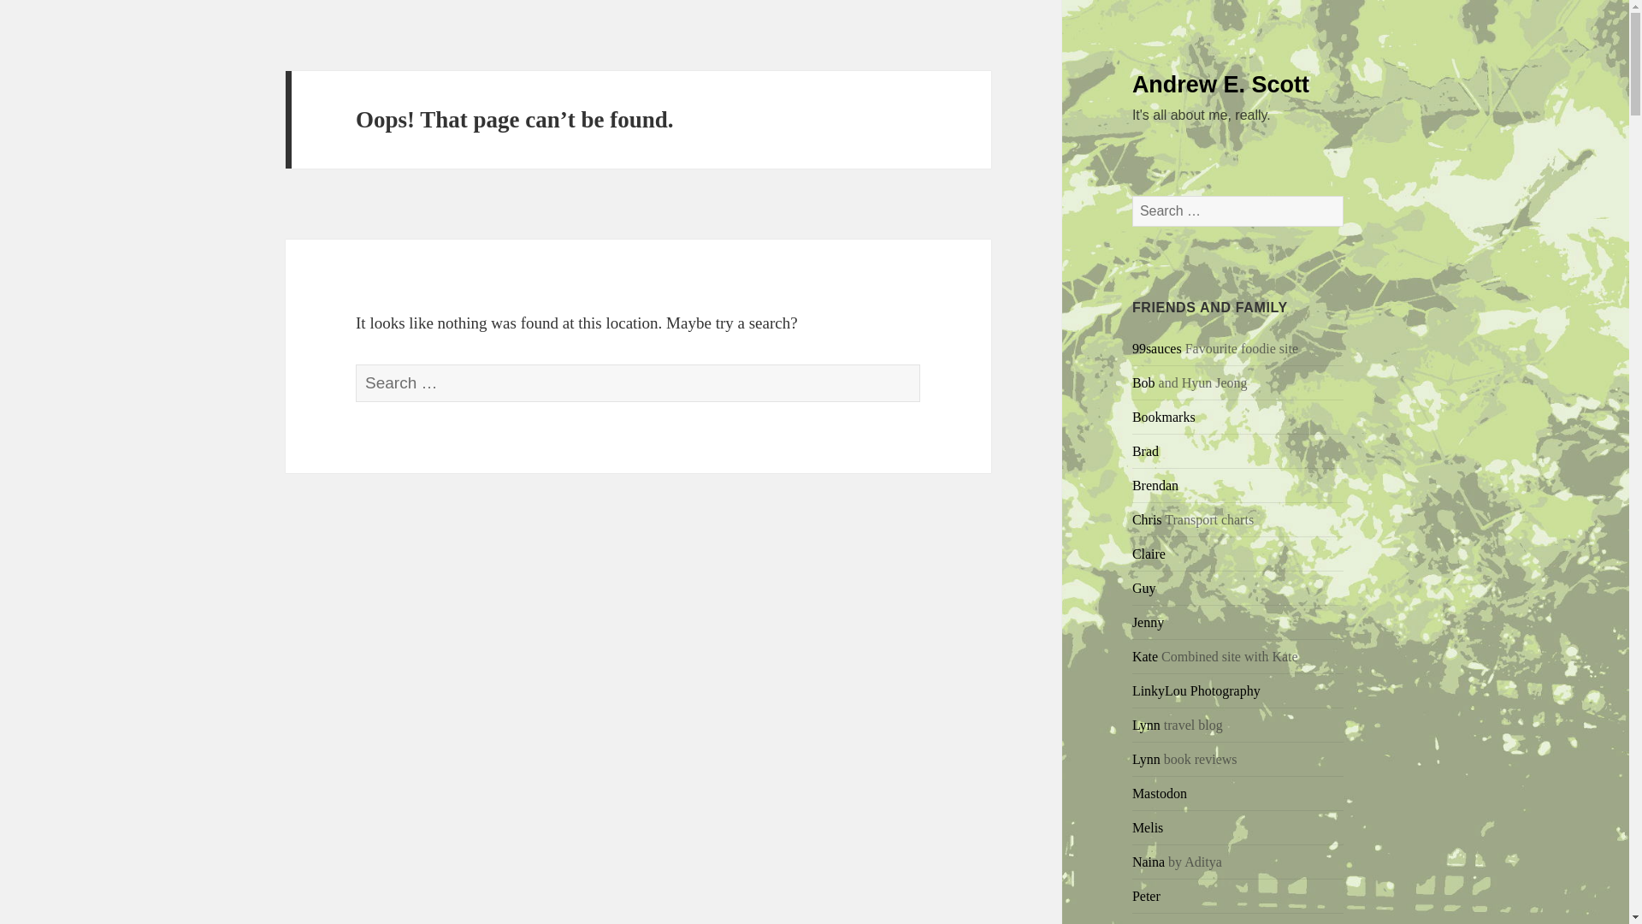 This screenshot has width=1642, height=924. Describe the element at coordinates (1160, 794) in the screenshot. I see `Mastodon` at that location.